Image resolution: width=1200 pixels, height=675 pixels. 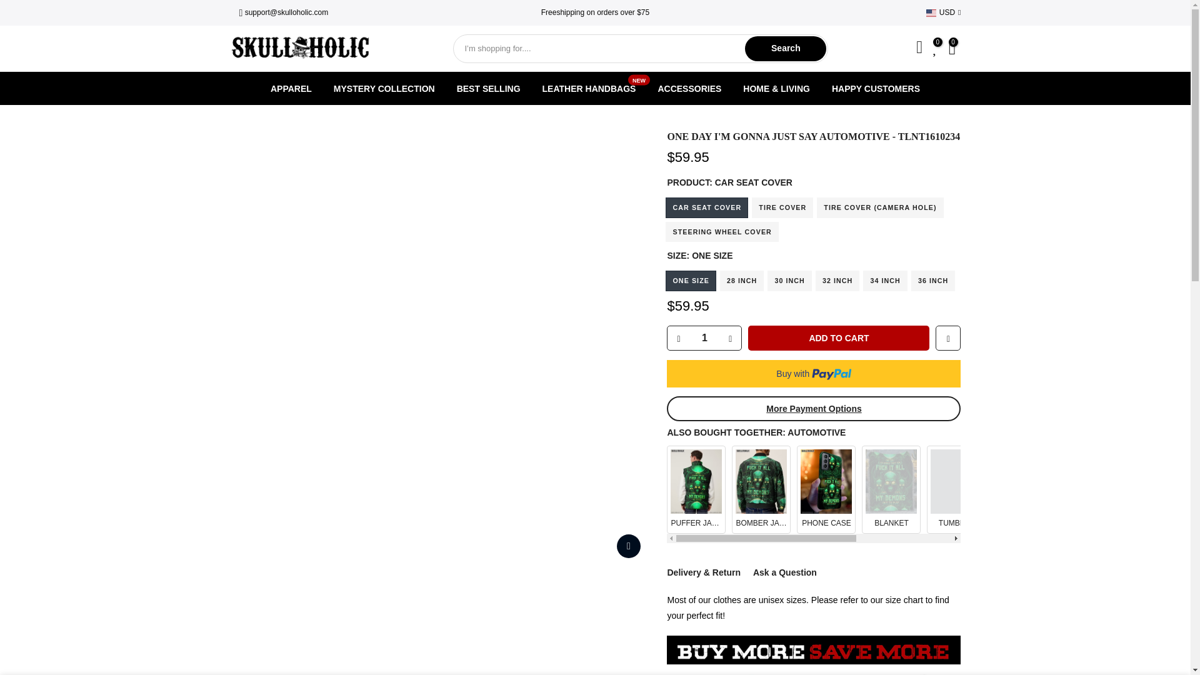 What do you see at coordinates (384, 88) in the screenshot?
I see `BEST SELLING` at bounding box center [384, 88].